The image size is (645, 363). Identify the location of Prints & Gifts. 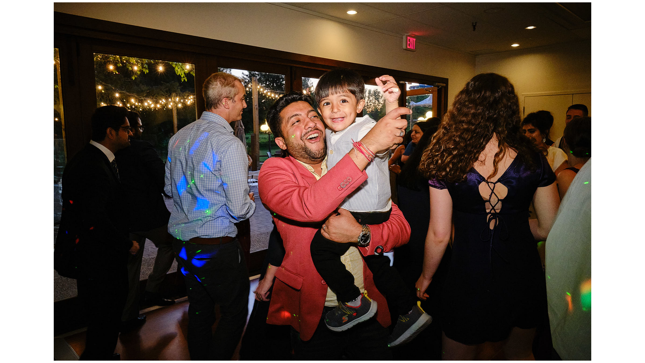
(112, 170).